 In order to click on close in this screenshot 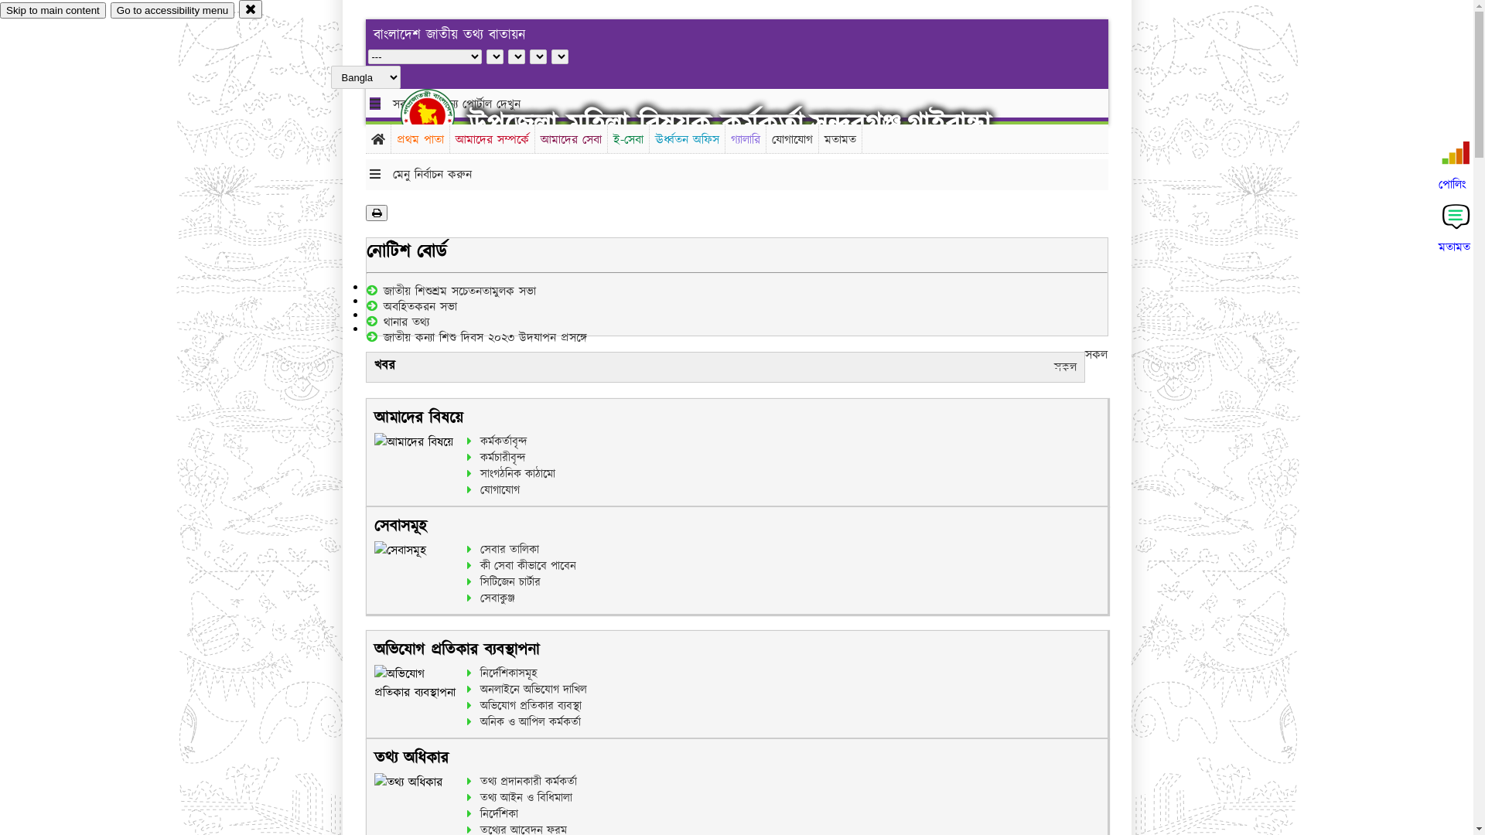, I will do `click(251, 9)`.